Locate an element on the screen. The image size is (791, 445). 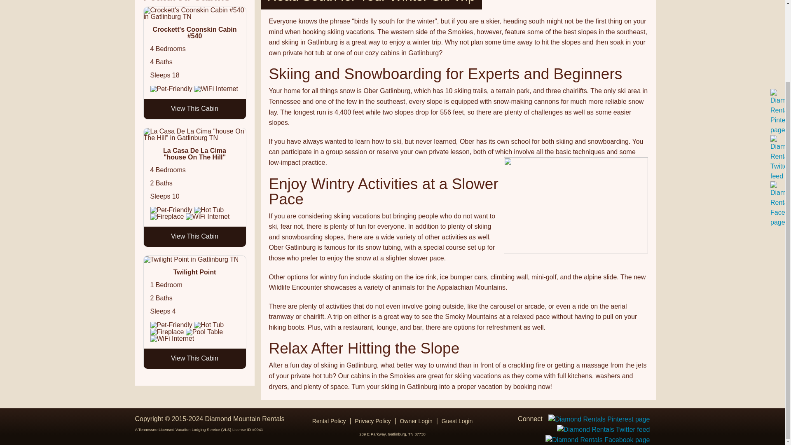
WiFi Internet is located at coordinates (172, 339).